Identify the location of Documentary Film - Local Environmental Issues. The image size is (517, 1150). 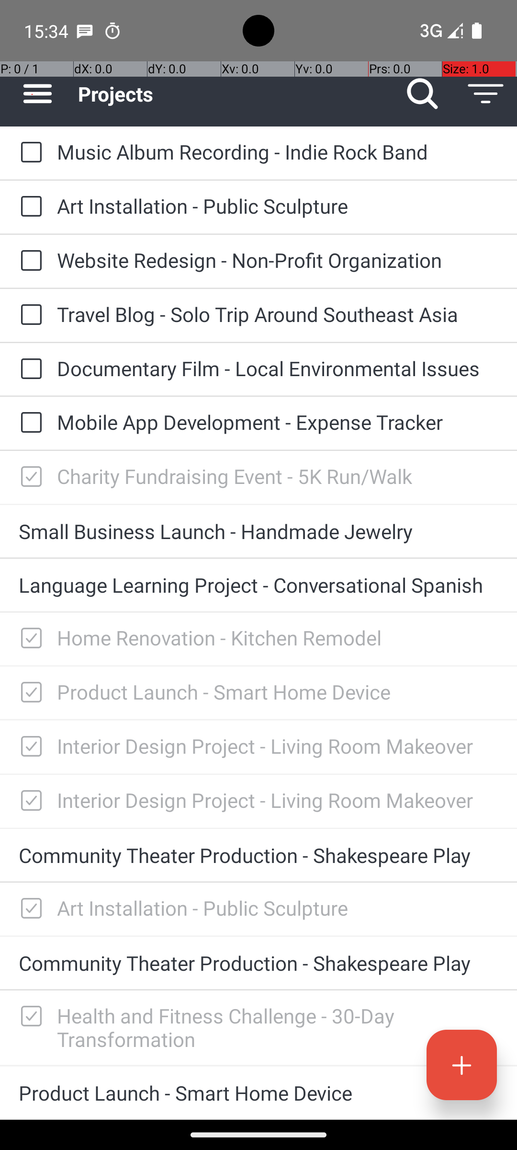
(278, 368).